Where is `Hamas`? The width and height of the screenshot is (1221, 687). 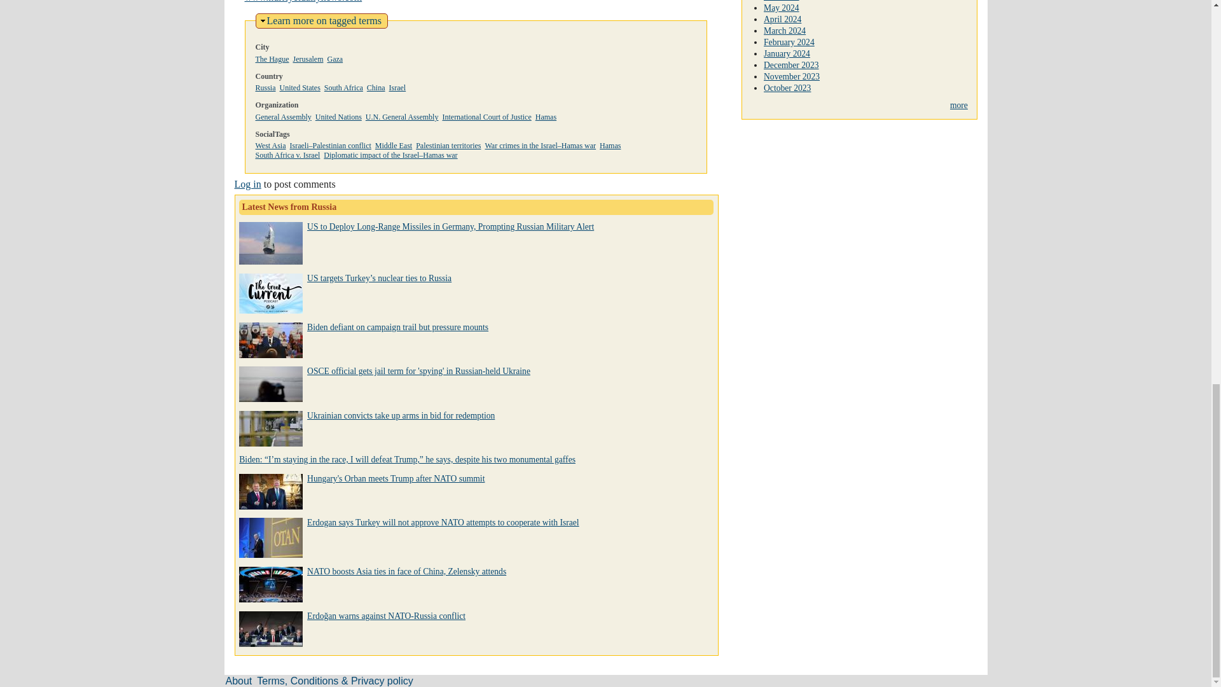
Hamas is located at coordinates (486, 117).